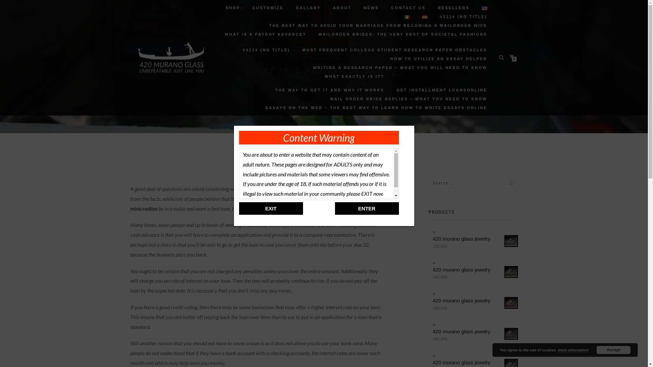  I want to click on Accept, so click(614, 350).